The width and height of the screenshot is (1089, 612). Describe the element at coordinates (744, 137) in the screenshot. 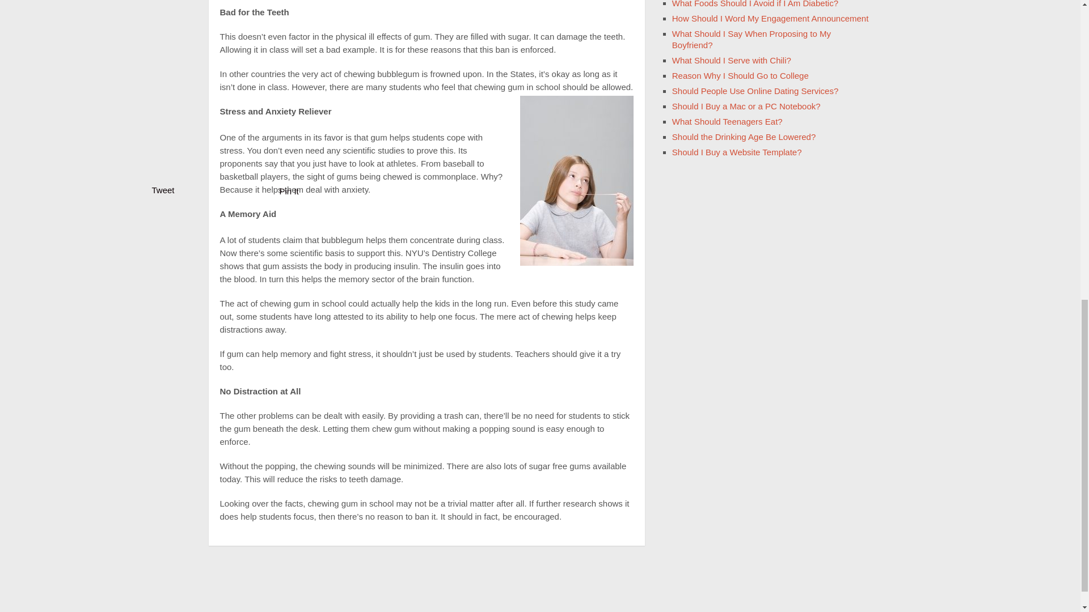

I see `Should the Drinking Age Be Lowered?` at that location.